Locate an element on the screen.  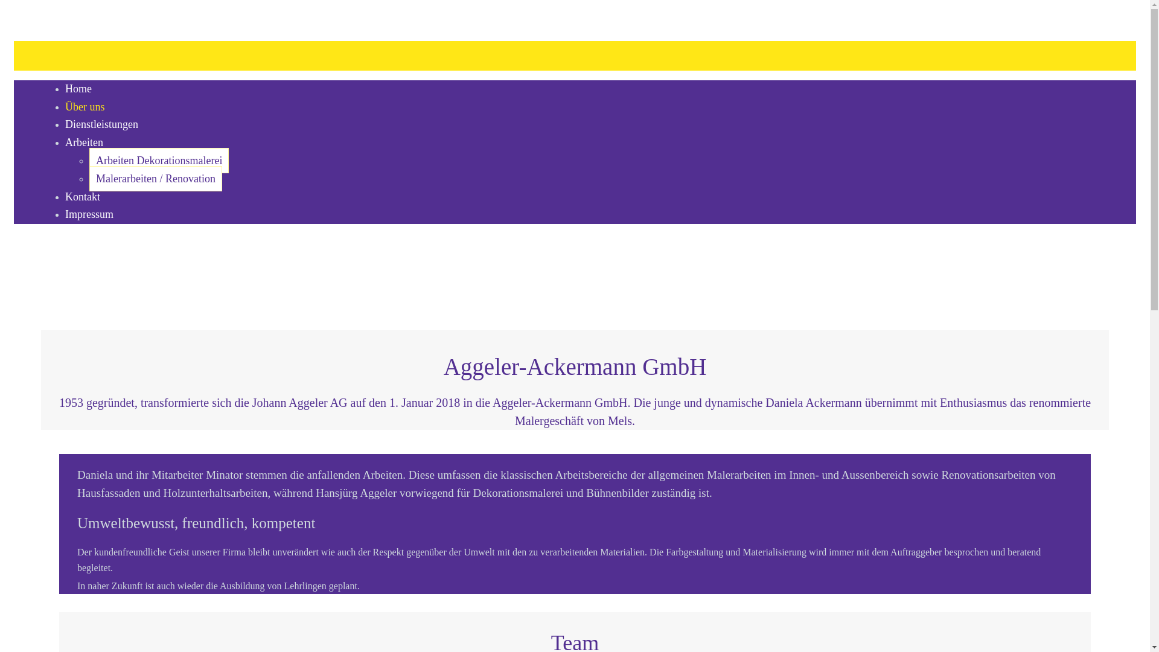
Home is located at coordinates (78, 88).